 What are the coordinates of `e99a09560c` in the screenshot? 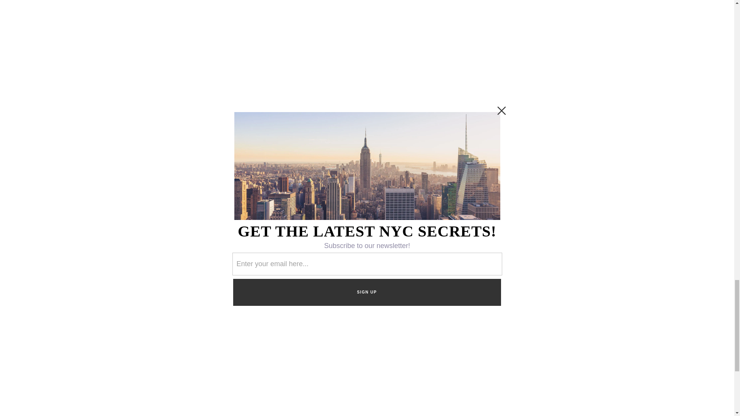 It's located at (500, 333).